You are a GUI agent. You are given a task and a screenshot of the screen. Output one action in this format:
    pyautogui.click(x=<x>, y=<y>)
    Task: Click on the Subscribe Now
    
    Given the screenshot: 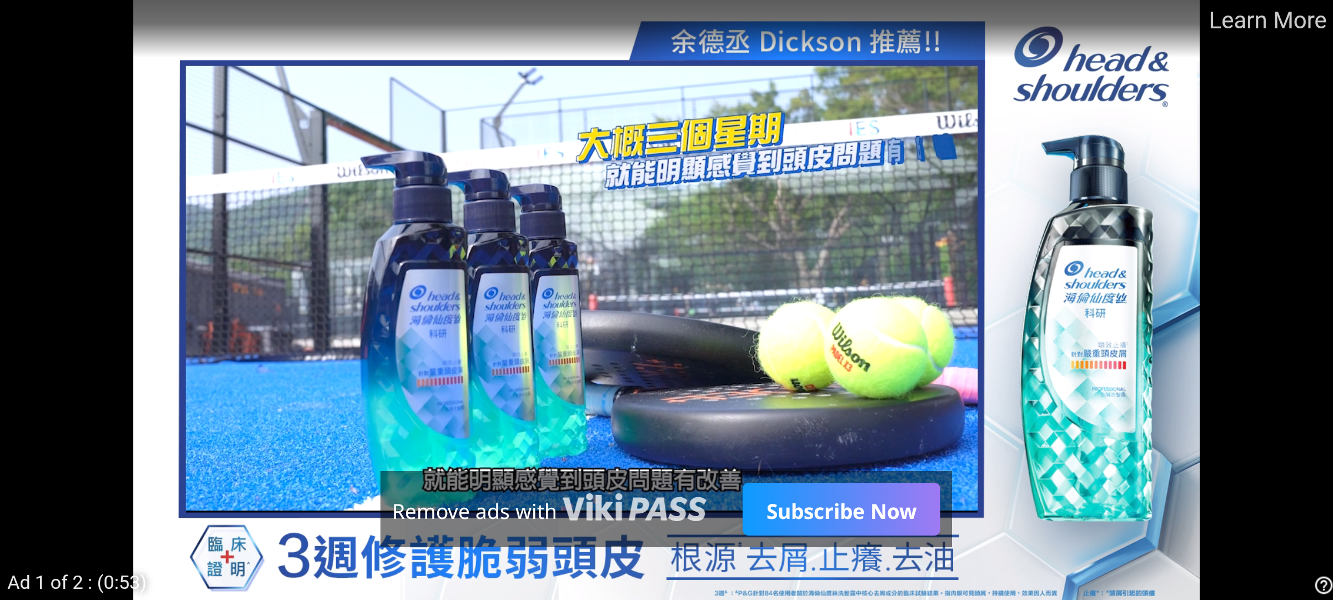 What is the action you would take?
    pyautogui.click(x=841, y=509)
    